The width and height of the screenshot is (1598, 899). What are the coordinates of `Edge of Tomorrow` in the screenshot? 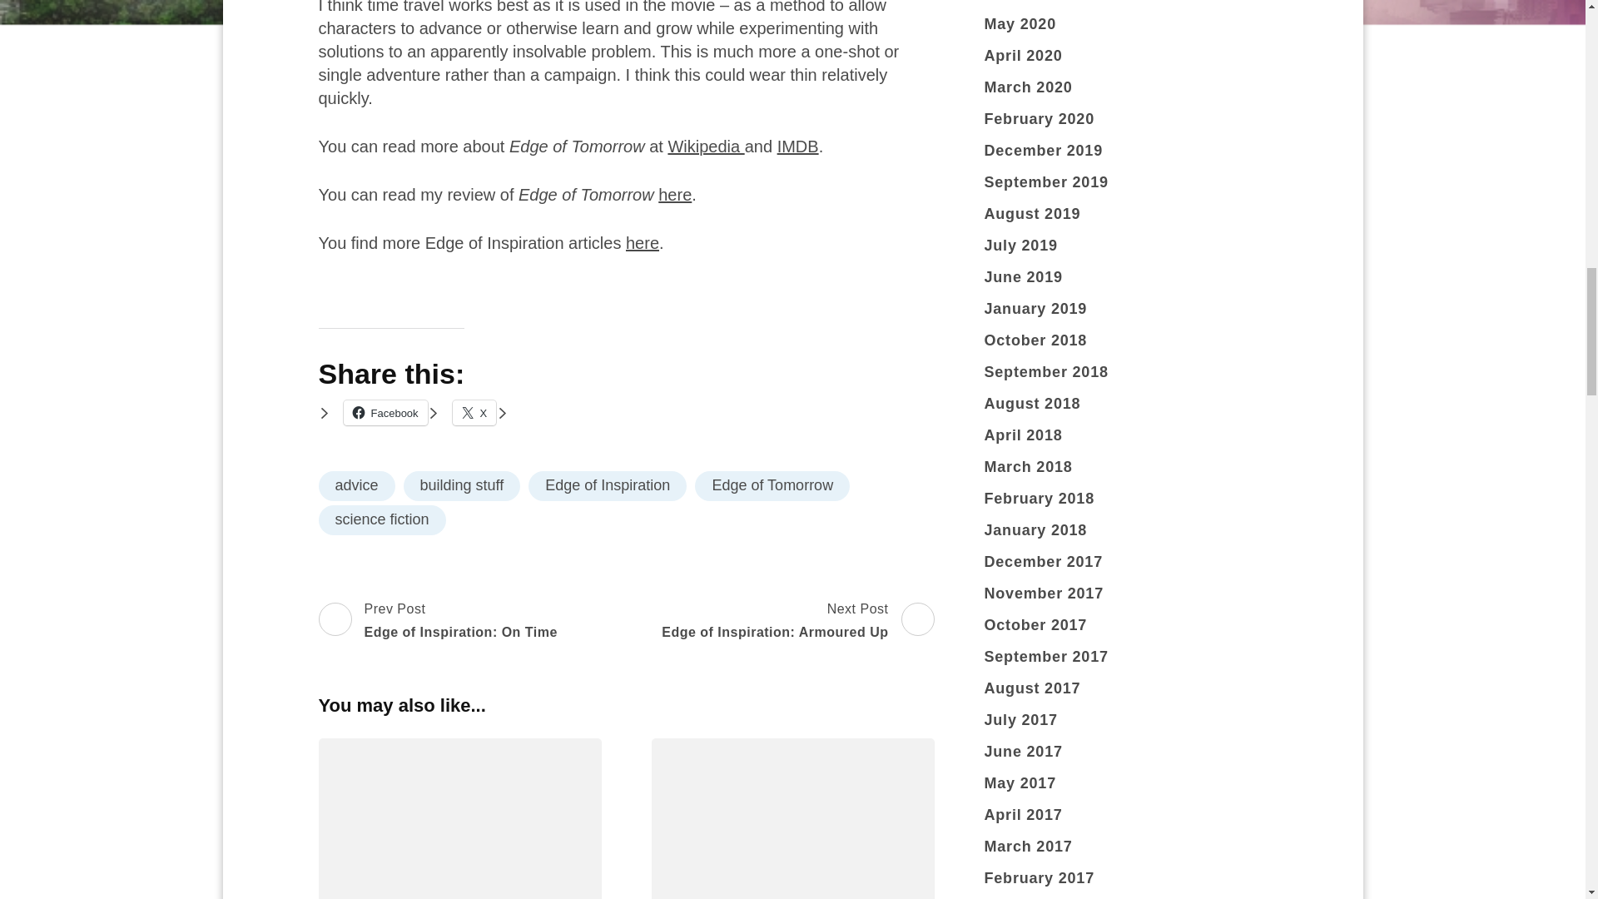 It's located at (706, 147).